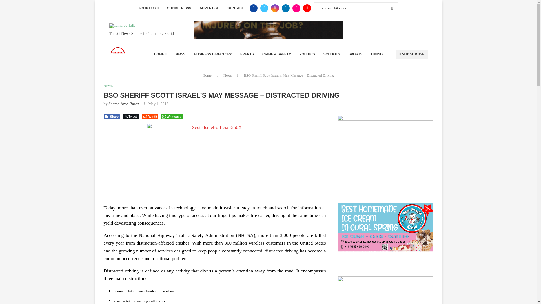 This screenshot has height=304, width=541. Describe the element at coordinates (332, 54) in the screenshot. I see `SCHOOLS` at that location.